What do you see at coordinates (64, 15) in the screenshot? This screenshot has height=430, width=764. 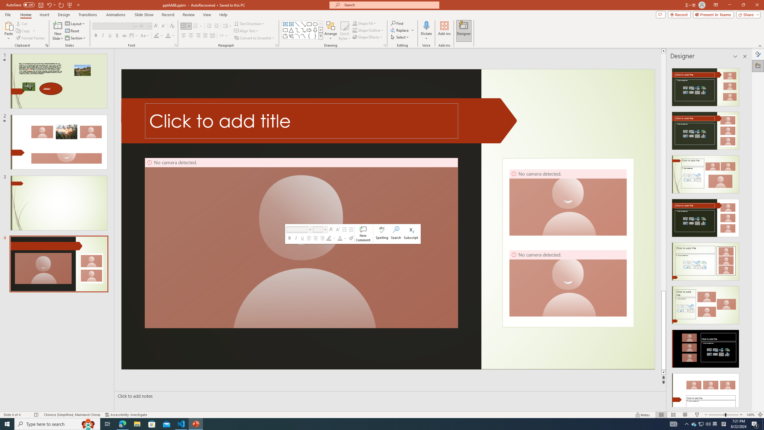 I see `Design` at bounding box center [64, 15].